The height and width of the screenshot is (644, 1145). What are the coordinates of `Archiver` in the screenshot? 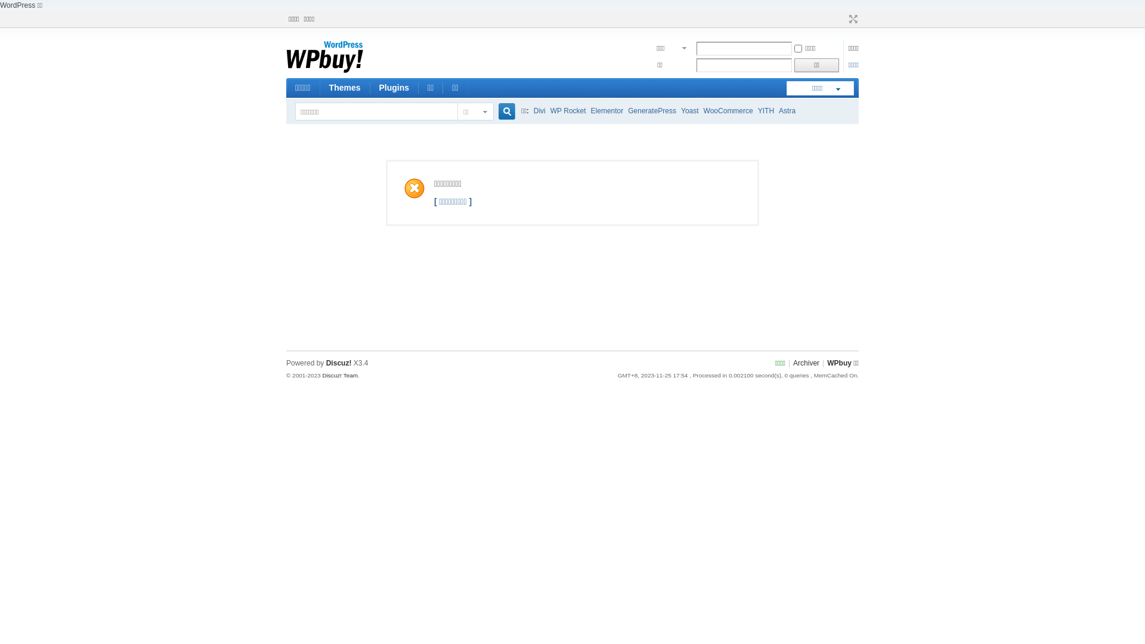 It's located at (806, 363).